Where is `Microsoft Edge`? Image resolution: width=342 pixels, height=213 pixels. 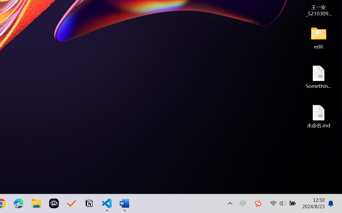
Microsoft Edge is located at coordinates (19, 203).